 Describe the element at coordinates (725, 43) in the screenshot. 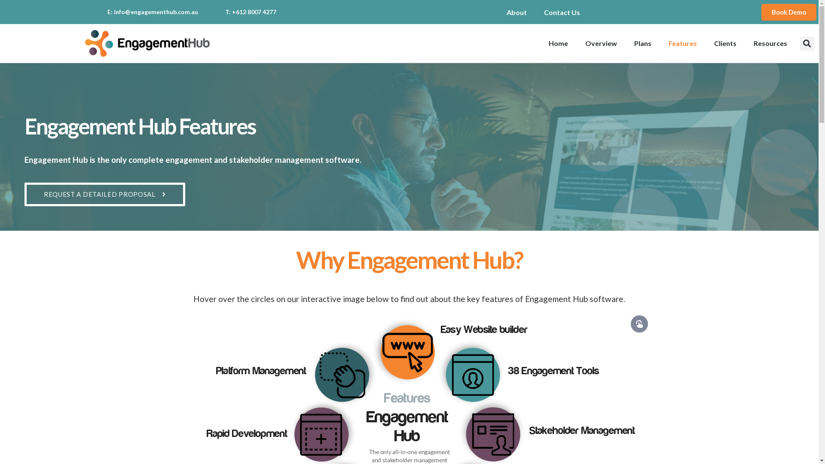

I see `Clients` at that location.